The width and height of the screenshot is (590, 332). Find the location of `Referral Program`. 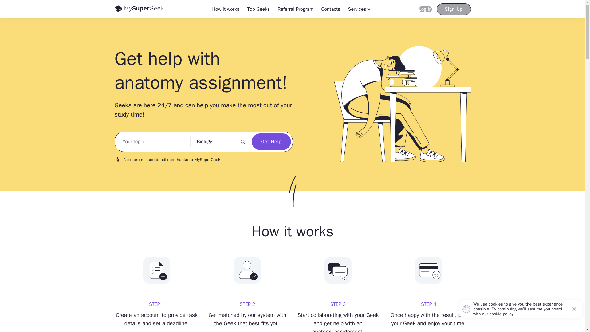

Referral Program is located at coordinates (258, 9).